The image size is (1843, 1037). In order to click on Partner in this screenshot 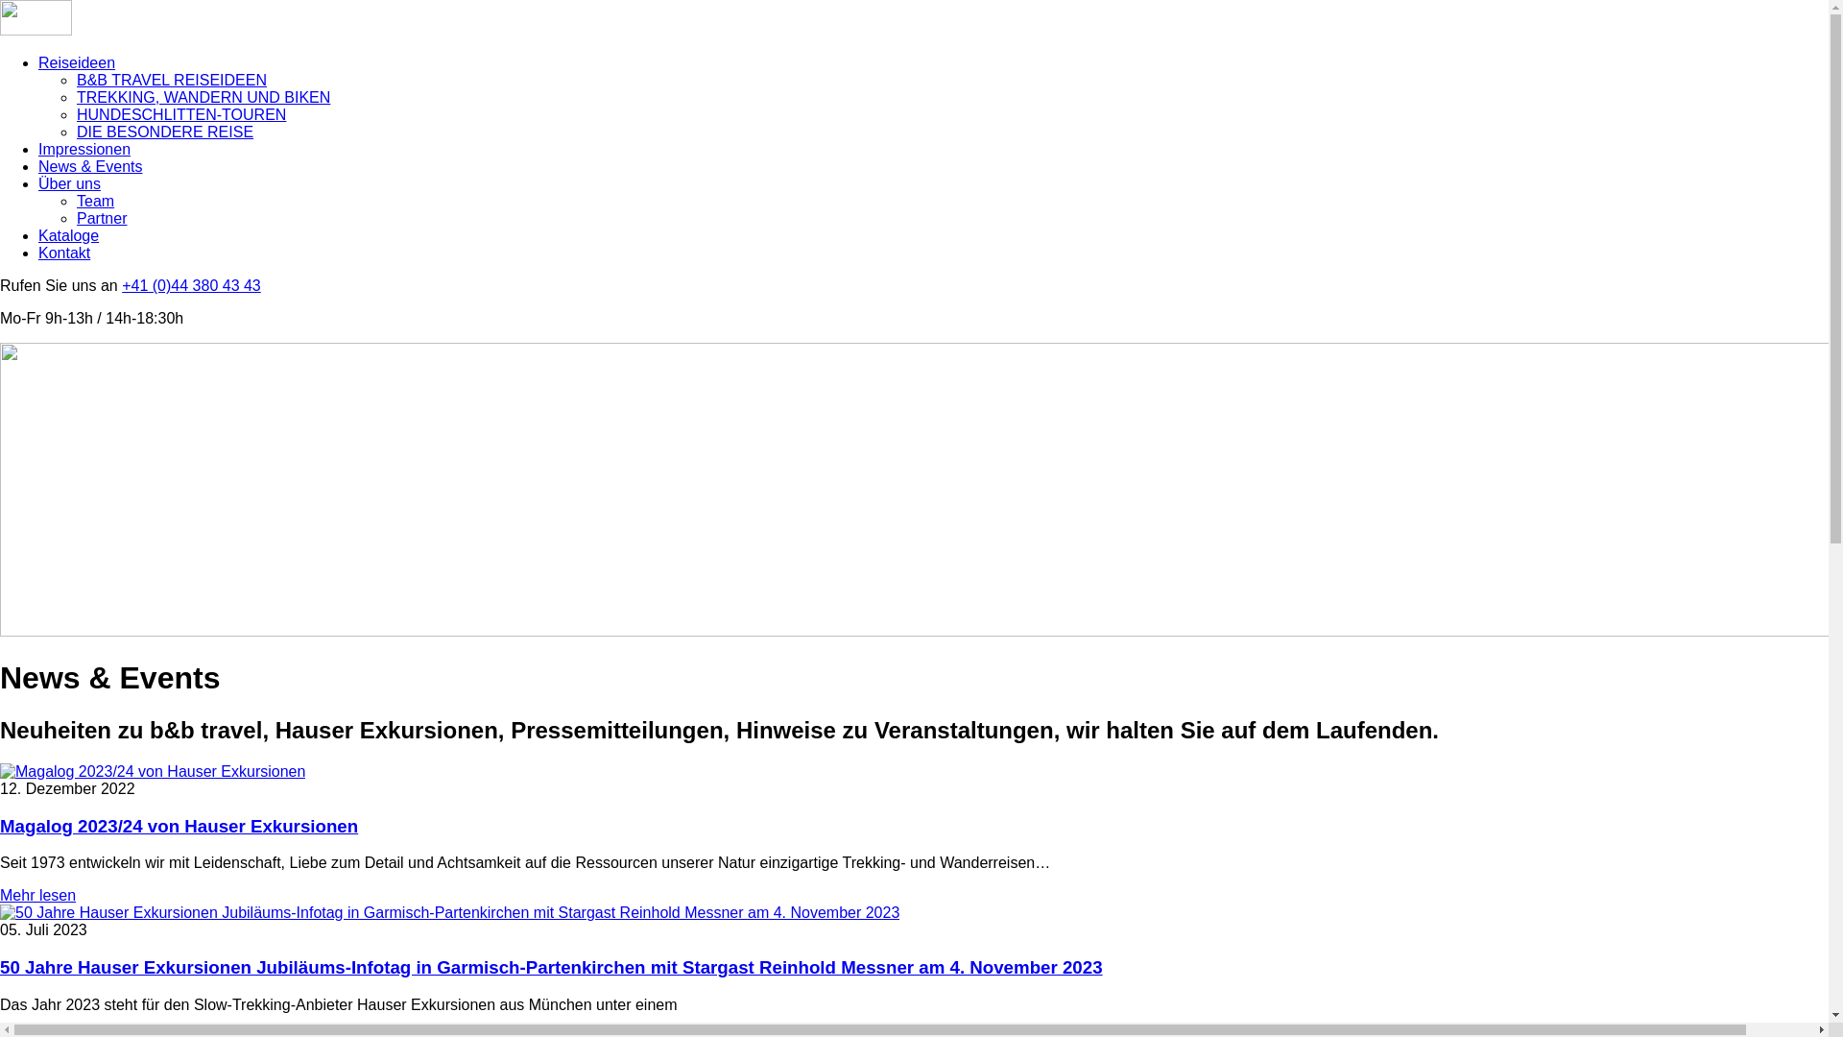, I will do `click(102, 219)`.